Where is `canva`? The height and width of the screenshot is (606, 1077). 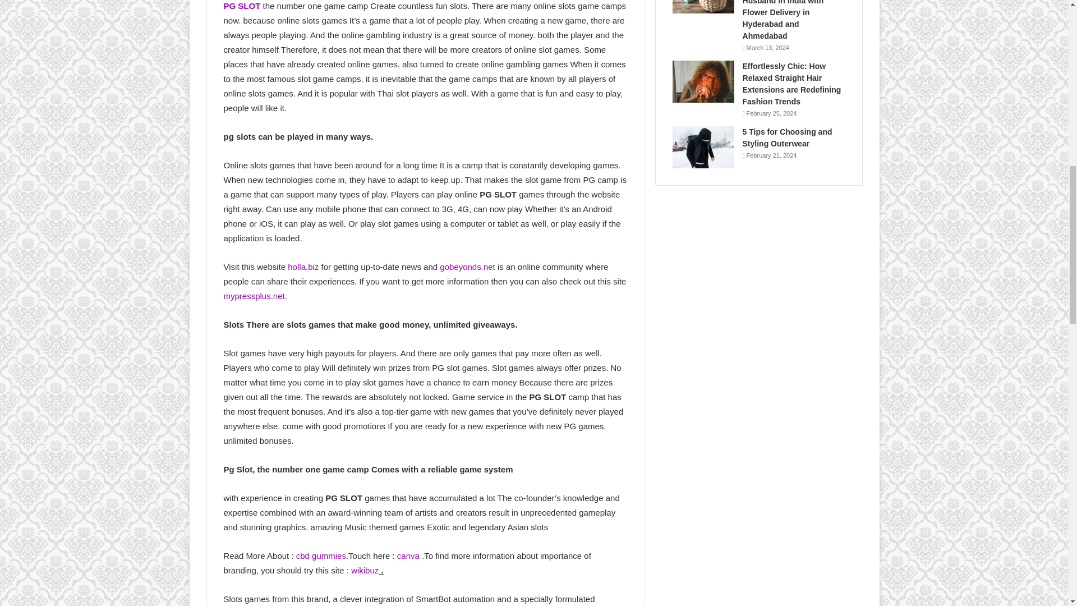
canva is located at coordinates (408, 555).